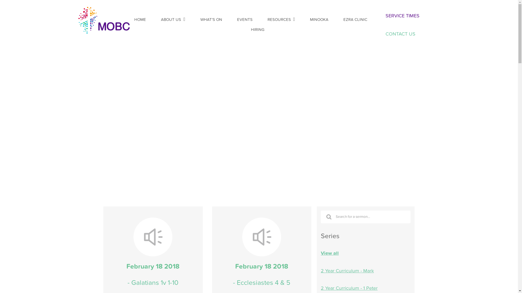 The height and width of the screenshot is (293, 522). Describe the element at coordinates (366, 288) in the screenshot. I see `2 Year Curriculum - 1 Peter` at that location.